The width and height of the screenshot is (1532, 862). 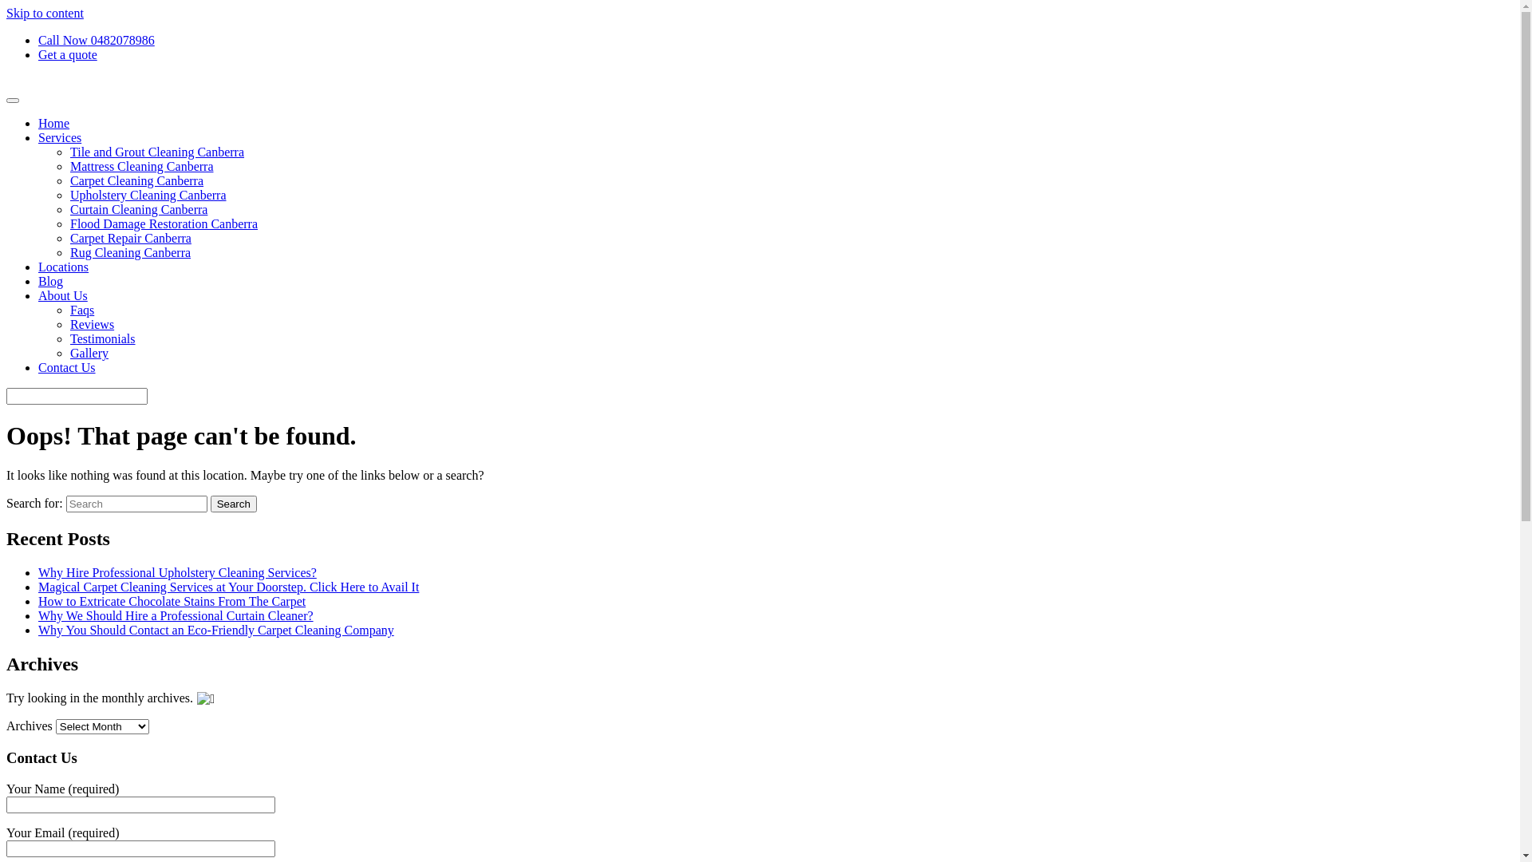 What do you see at coordinates (164, 223) in the screenshot?
I see `Flood Damage Restoration Canberra` at bounding box center [164, 223].